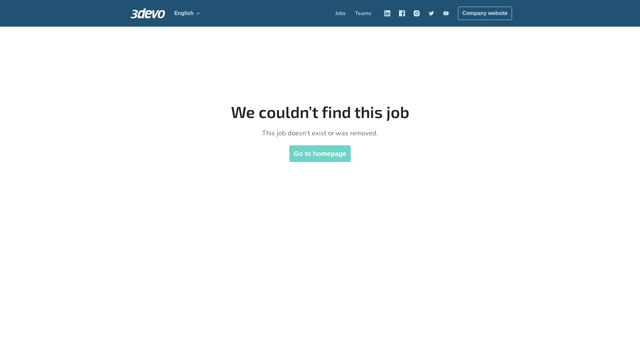 Image resolution: width=640 pixels, height=360 pixels. Describe the element at coordinates (363, 13) in the screenshot. I see `Teams` at that location.